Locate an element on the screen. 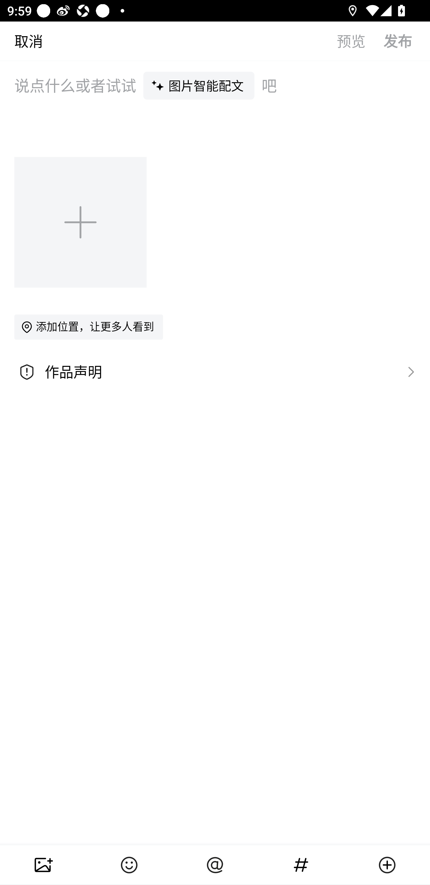 This screenshot has width=430, height=885. 更多 is located at coordinates (387, 865).